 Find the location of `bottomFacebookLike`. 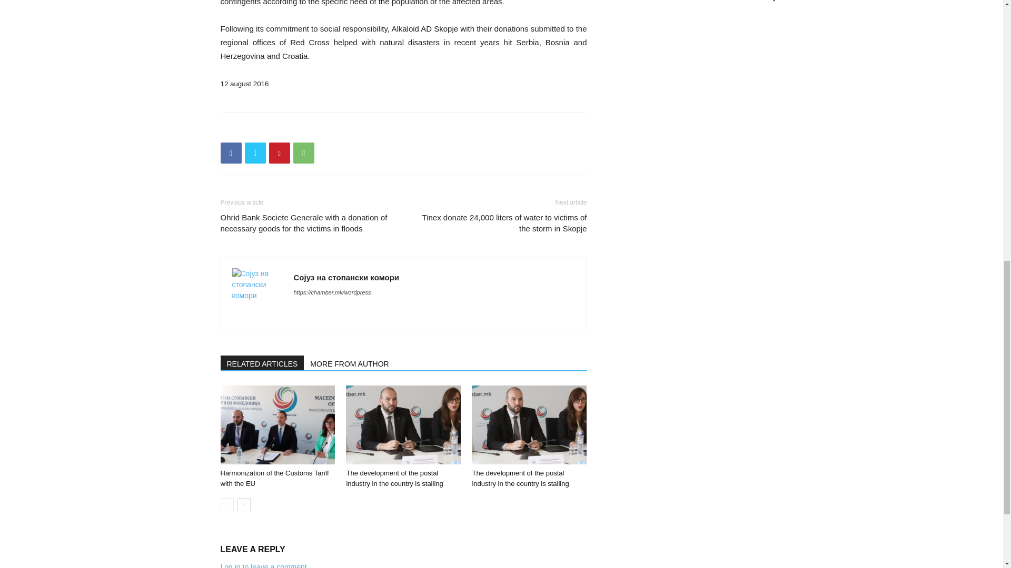

bottomFacebookLike is located at coordinates (299, 129).